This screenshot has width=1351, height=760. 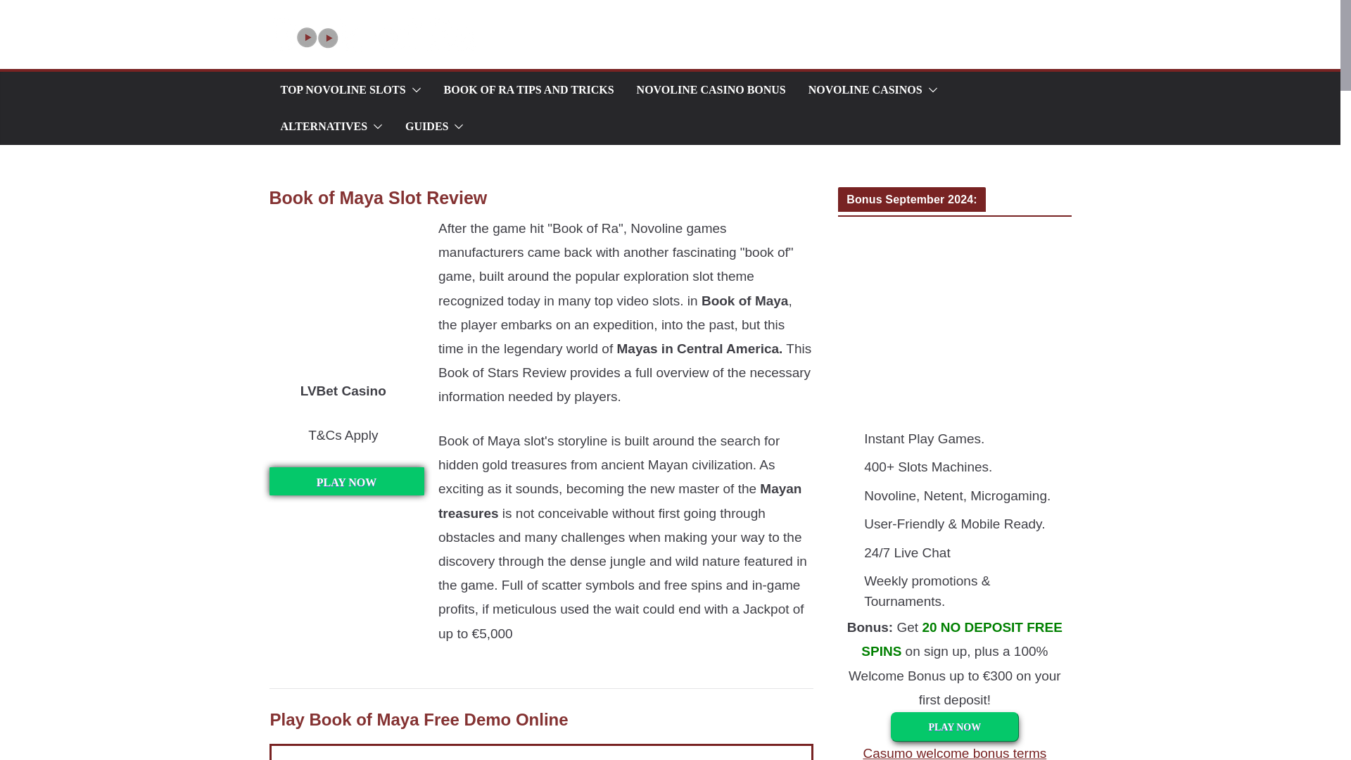 I want to click on BOOK OF RA TIPS AND TRICKS, so click(x=529, y=90).